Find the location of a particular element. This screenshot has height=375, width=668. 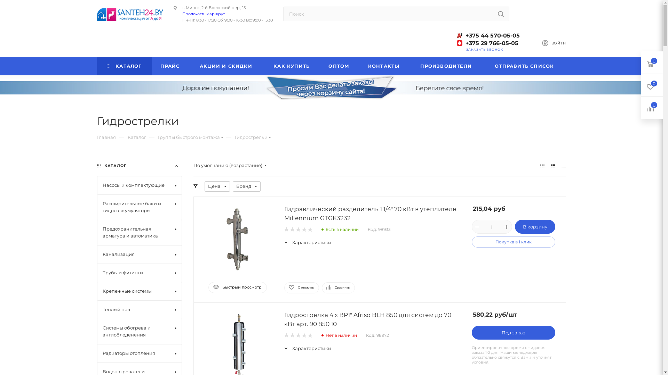

+375 44 570-05-05 is located at coordinates (488, 36).